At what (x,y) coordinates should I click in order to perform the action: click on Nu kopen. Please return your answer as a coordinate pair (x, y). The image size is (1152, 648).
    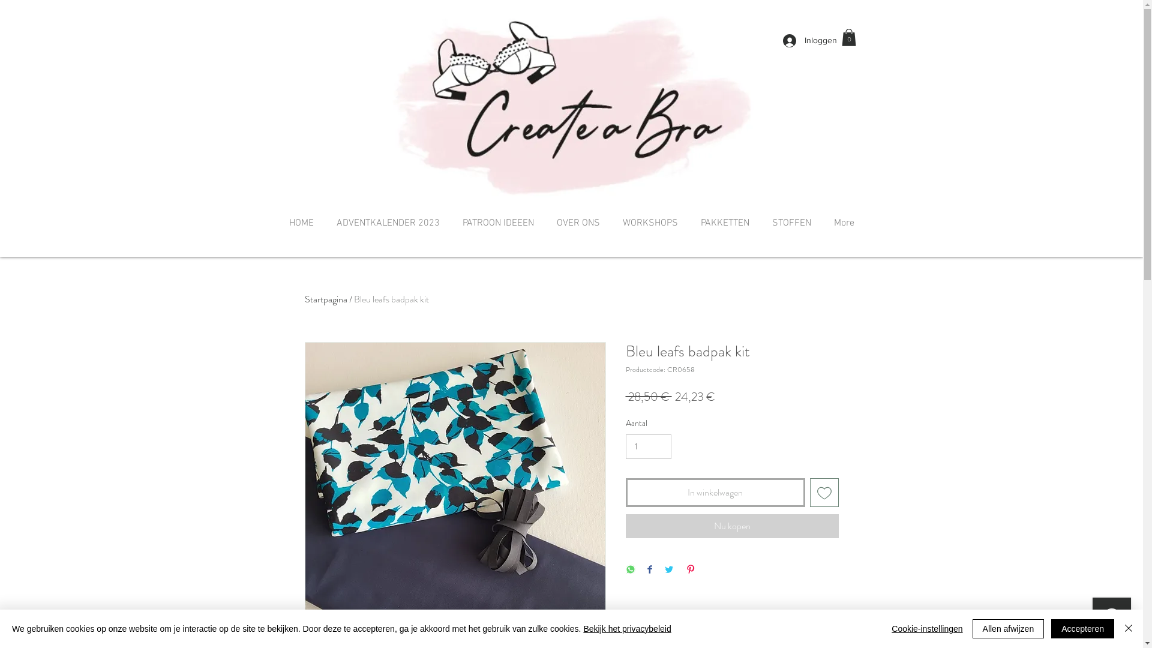
    Looking at the image, I should click on (732, 526).